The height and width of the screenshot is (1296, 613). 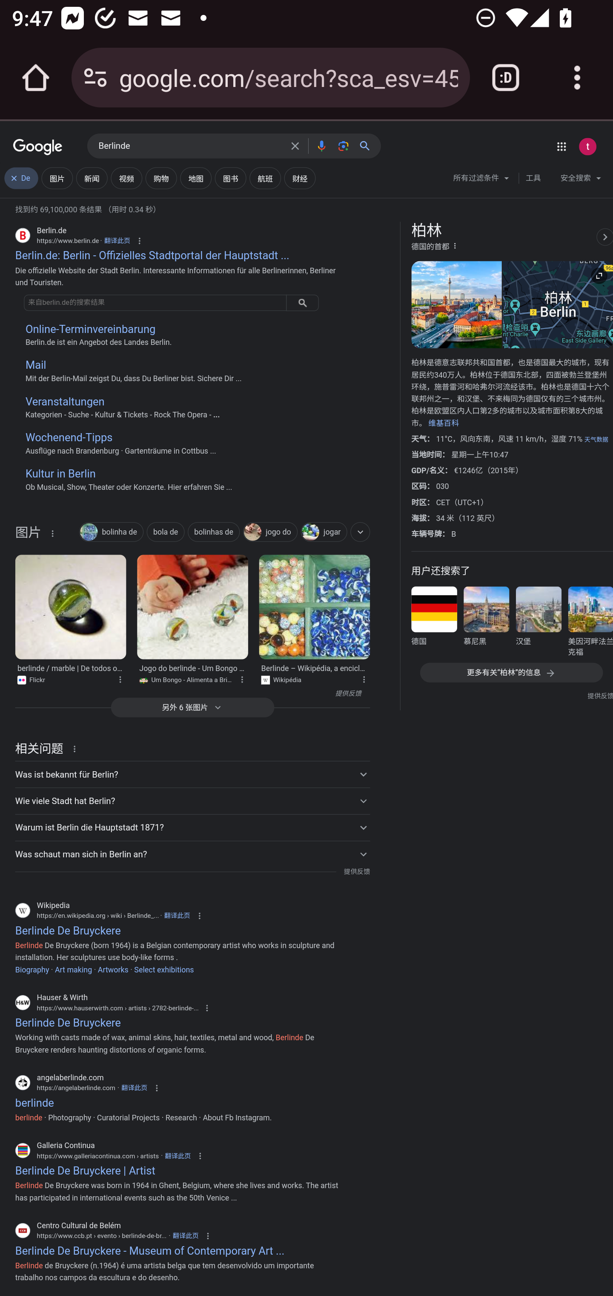 What do you see at coordinates (117, 241) in the screenshot?
I see `翻译此页` at bounding box center [117, 241].